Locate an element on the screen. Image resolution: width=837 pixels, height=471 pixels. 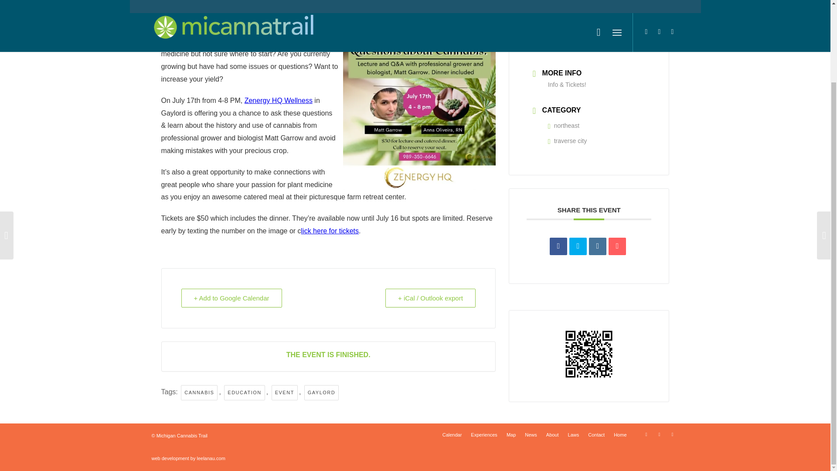
Facebook is located at coordinates (659, 434).